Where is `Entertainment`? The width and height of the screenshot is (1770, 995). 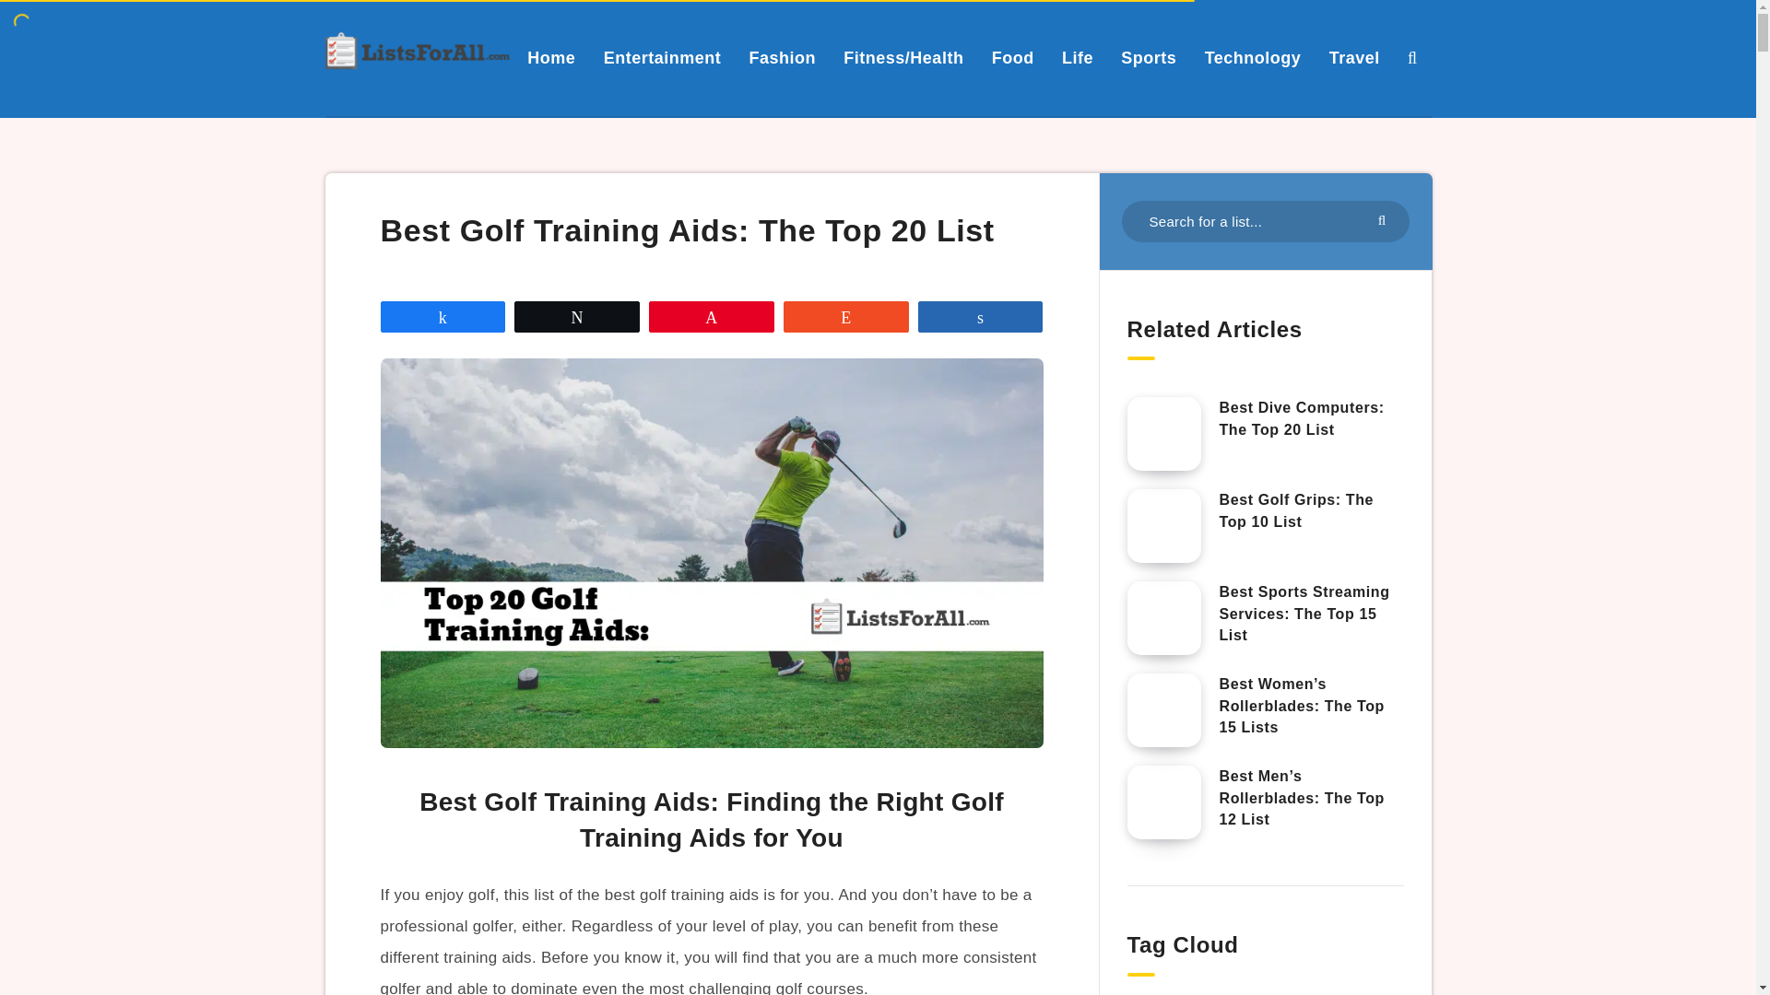
Entertainment is located at coordinates (662, 57).